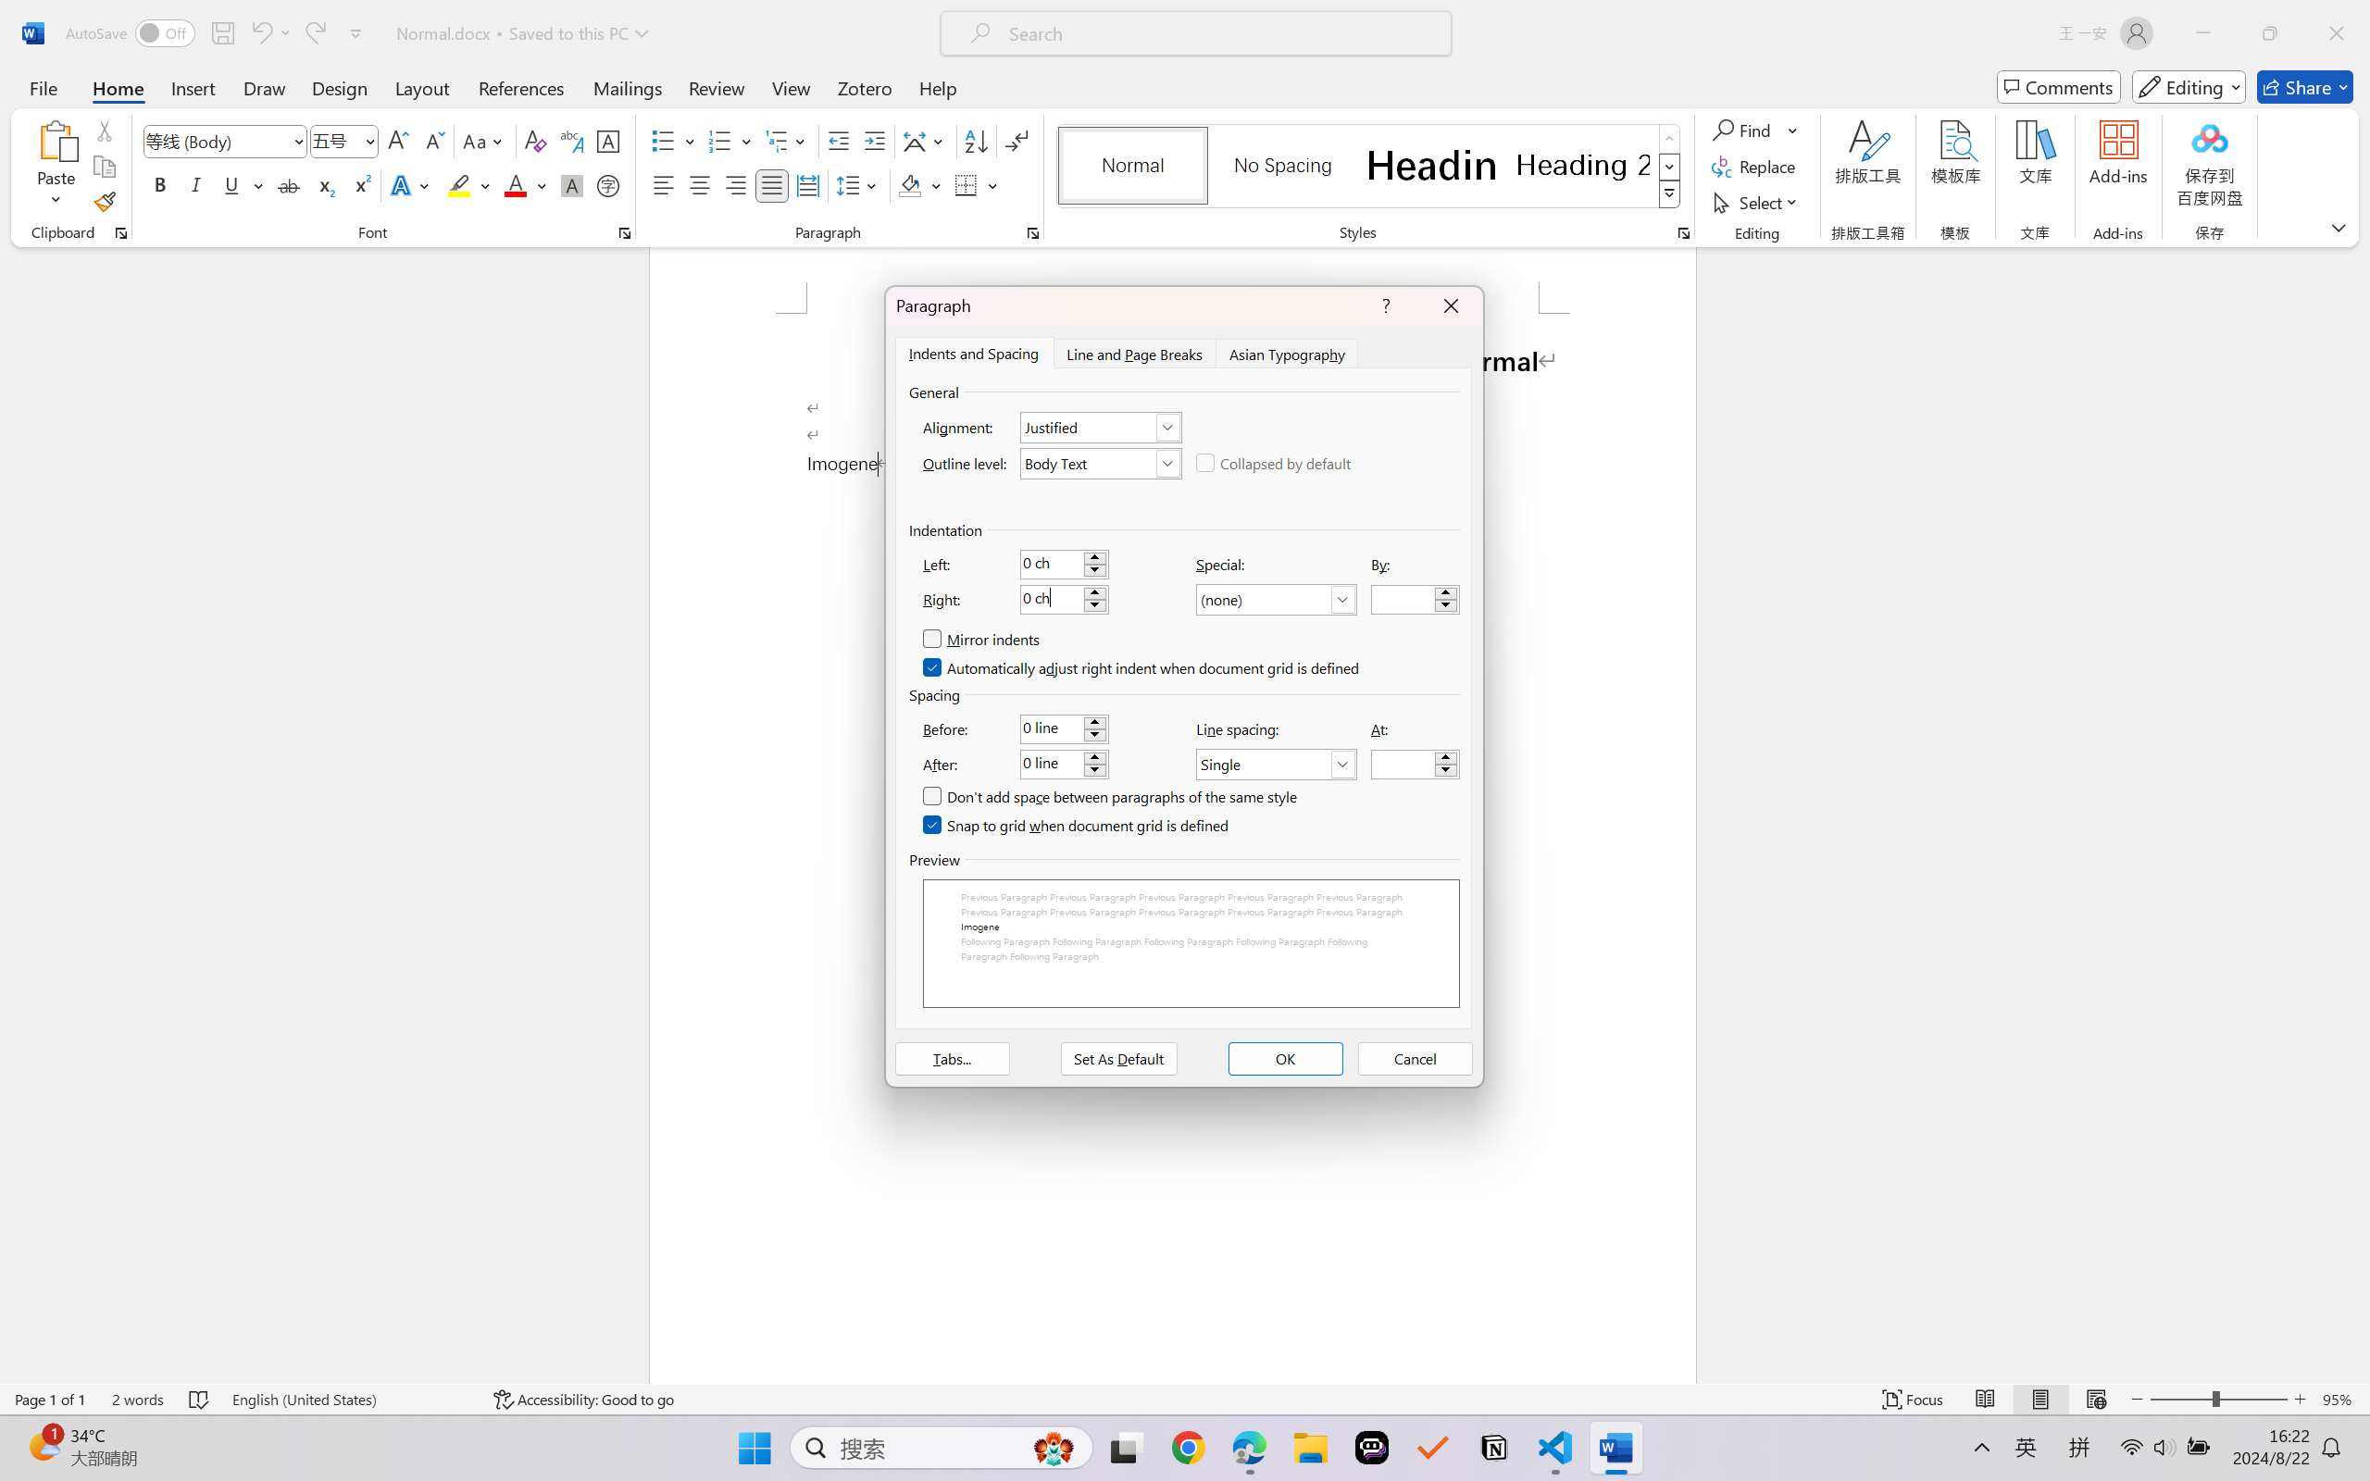 The height and width of the screenshot is (1481, 2370). I want to click on Text Highlight Color, so click(468, 185).